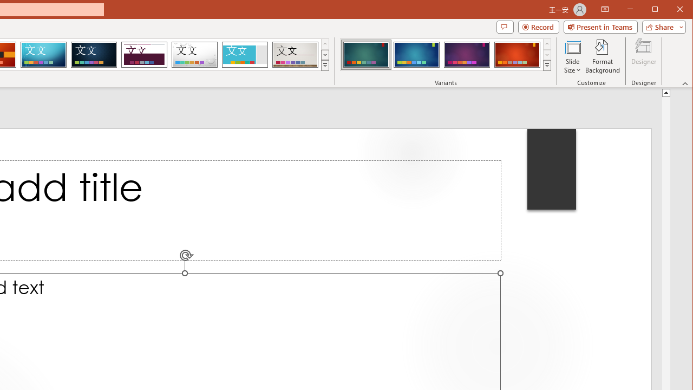 This screenshot has height=390, width=693. I want to click on Ion Variant 1, so click(366, 54).